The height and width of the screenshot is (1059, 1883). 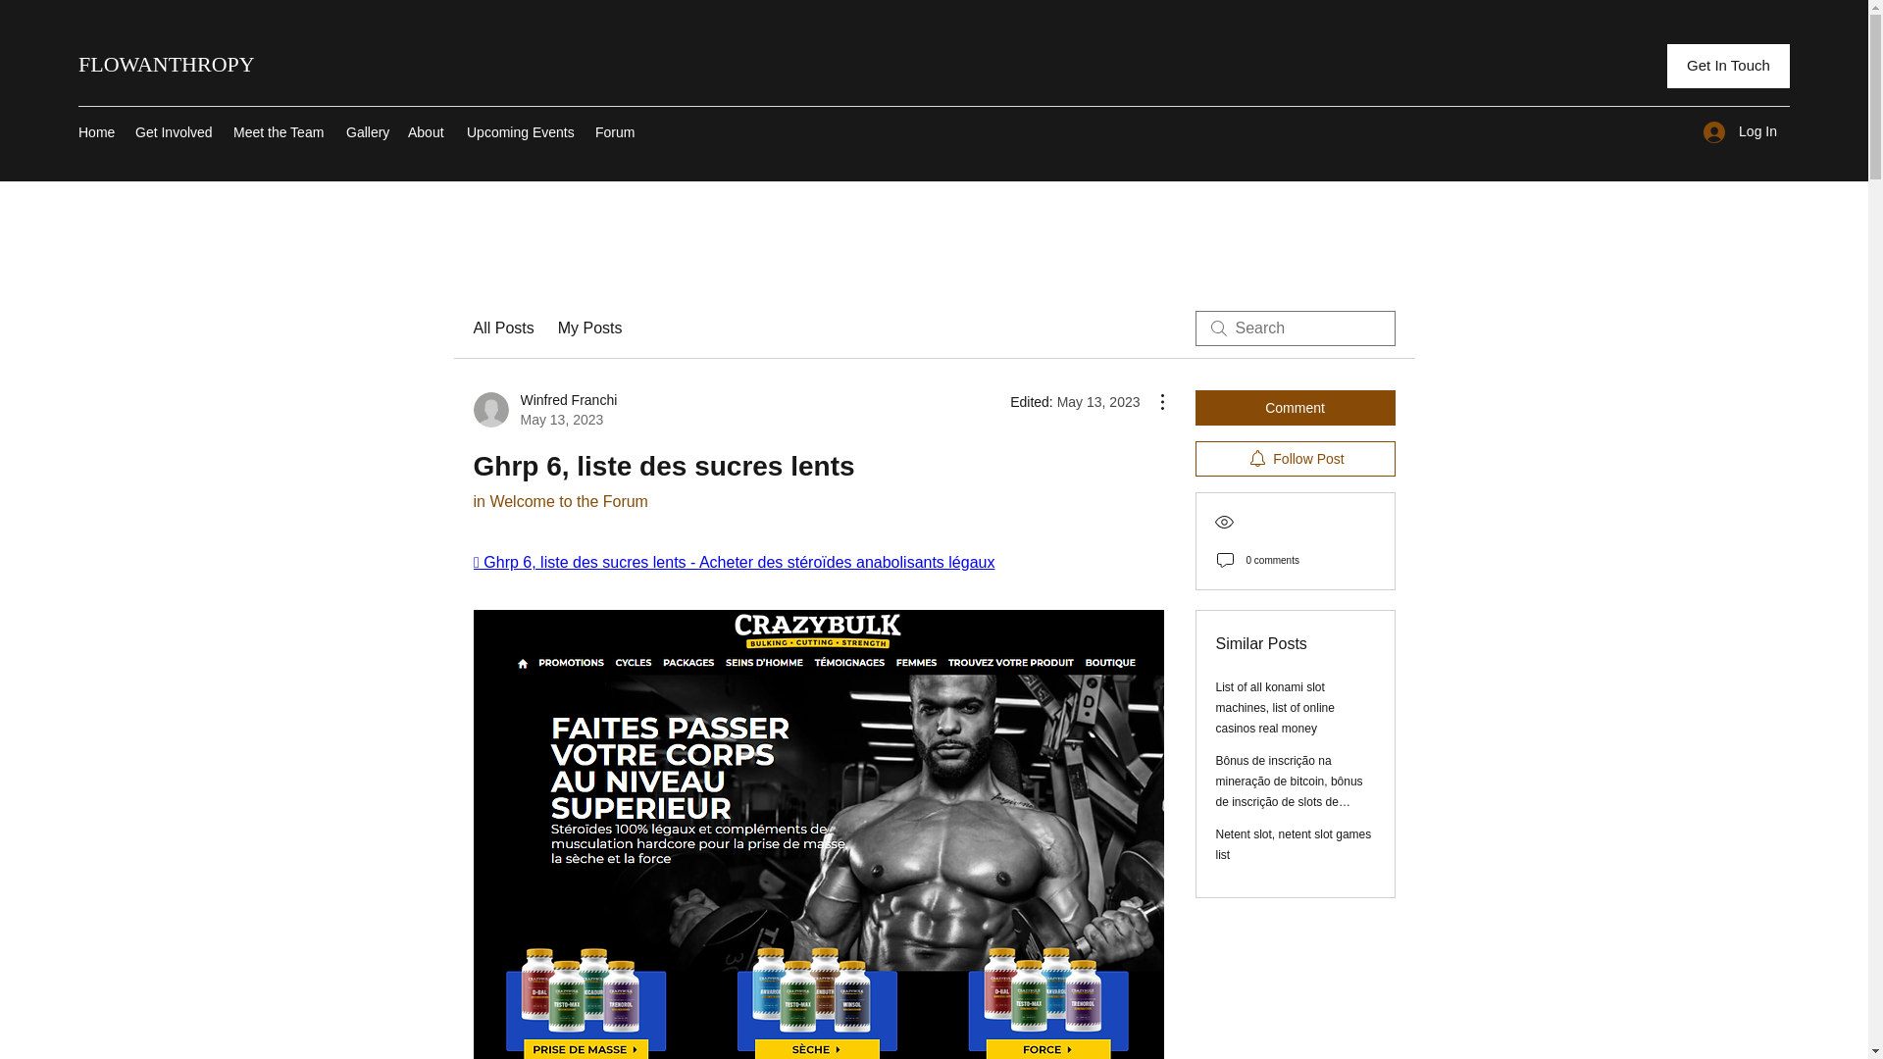 I want to click on Netent slot, netent slot games list, so click(x=616, y=131).